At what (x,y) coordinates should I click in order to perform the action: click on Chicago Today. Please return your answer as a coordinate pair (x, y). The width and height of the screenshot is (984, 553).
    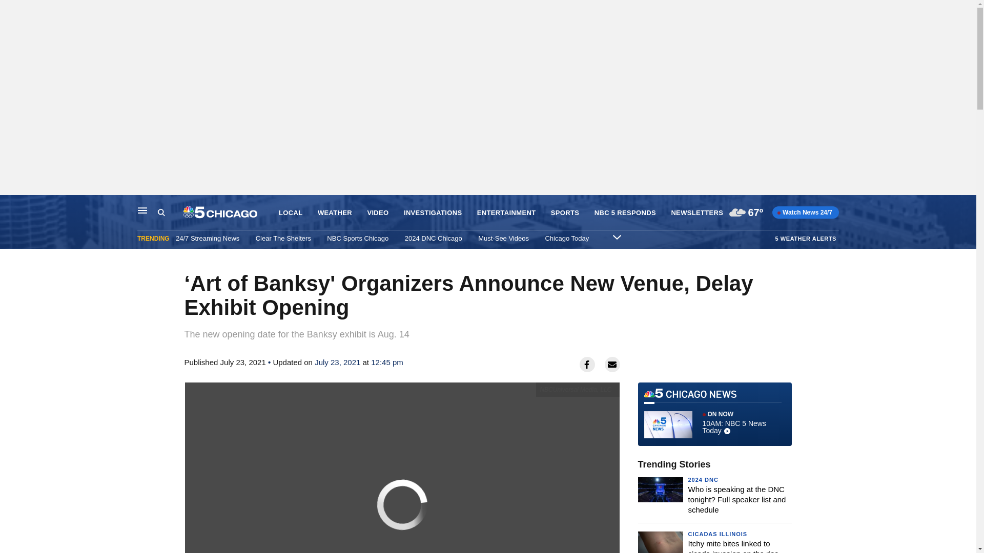
    Looking at the image, I should click on (567, 238).